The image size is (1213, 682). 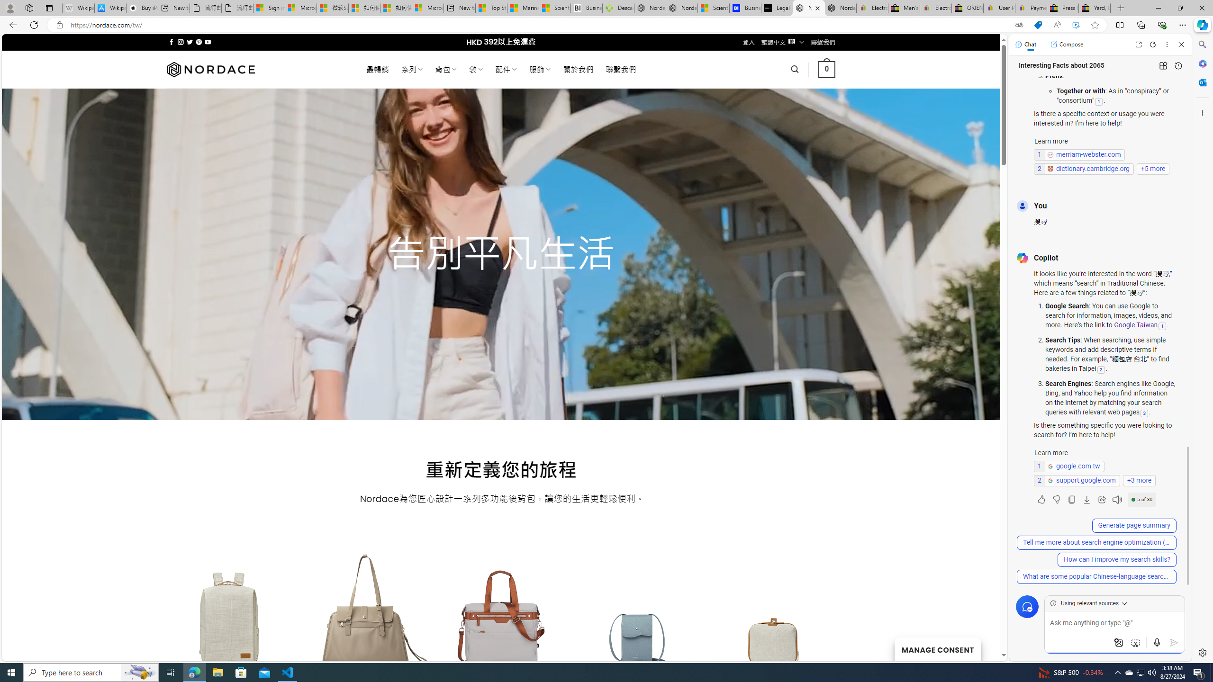 I want to click on Follow on Facebook, so click(x=172, y=42).